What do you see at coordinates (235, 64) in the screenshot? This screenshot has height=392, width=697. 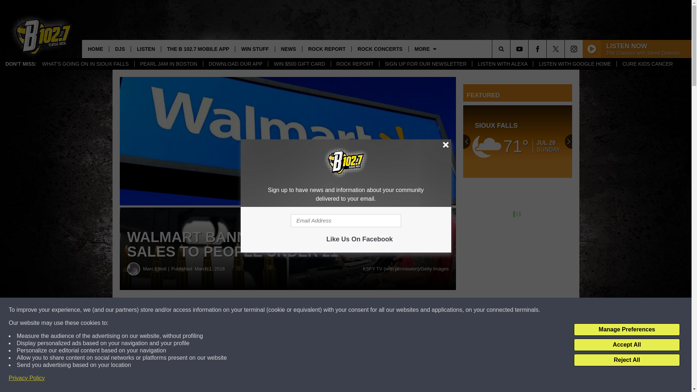 I see `DOWNLOAD OUR APP` at bounding box center [235, 64].